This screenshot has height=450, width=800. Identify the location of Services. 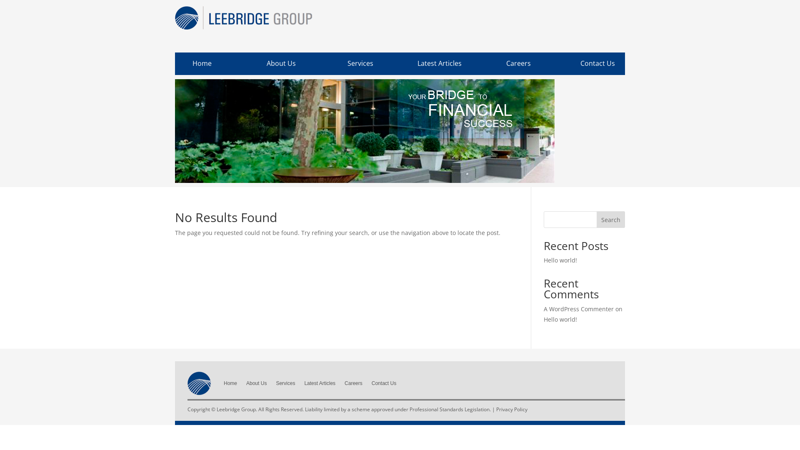
(285, 383).